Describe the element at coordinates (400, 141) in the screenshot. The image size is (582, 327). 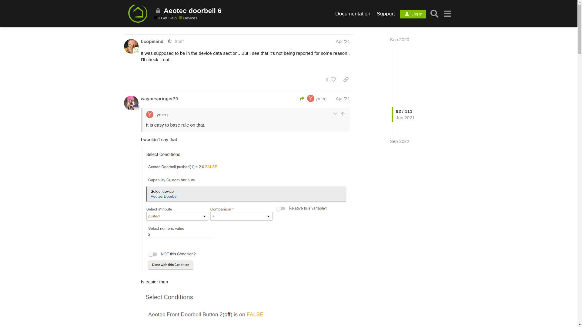
I see `Sep 2022` at that location.